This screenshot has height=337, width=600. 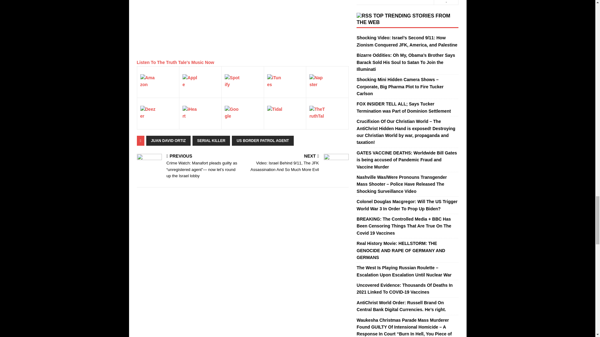 What do you see at coordinates (211, 140) in the screenshot?
I see `SERIAL KILLER` at bounding box center [211, 140].